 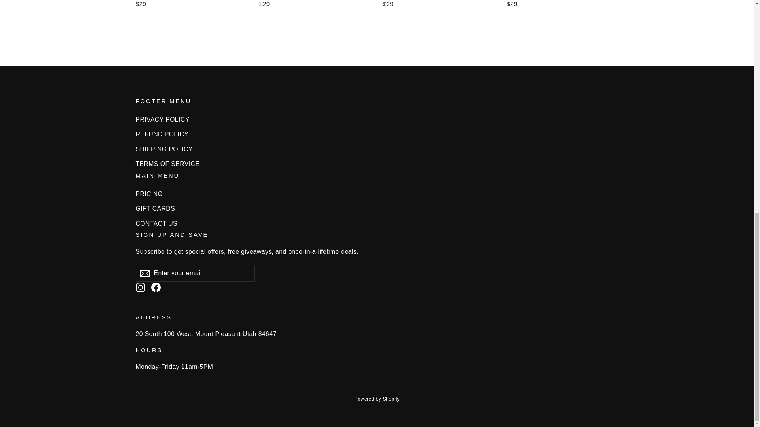 What do you see at coordinates (377, 134) in the screenshot?
I see `REFUND POLICY` at bounding box center [377, 134].